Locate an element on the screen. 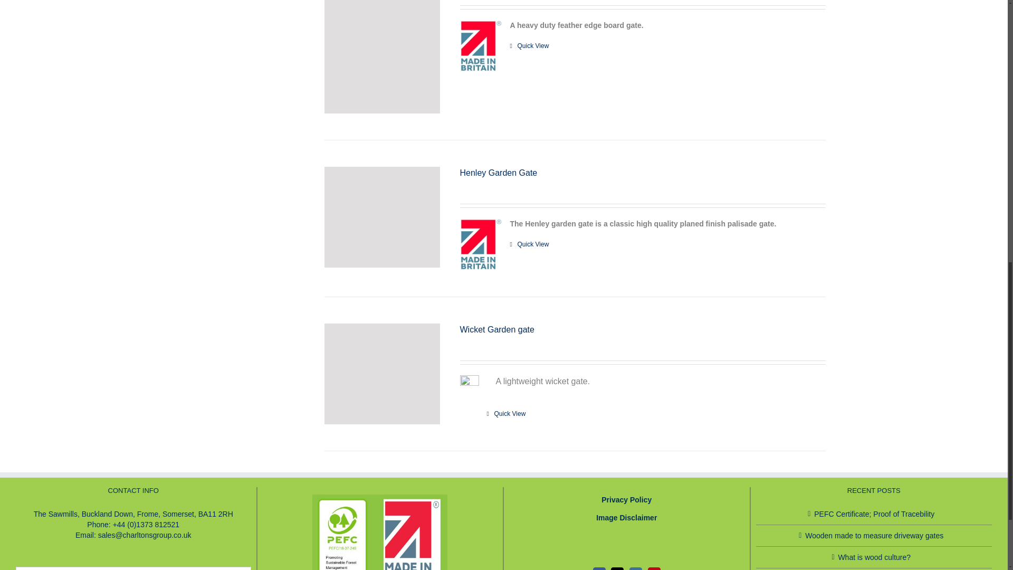 Image resolution: width=1013 pixels, height=570 pixels. Facebook is located at coordinates (599, 568).